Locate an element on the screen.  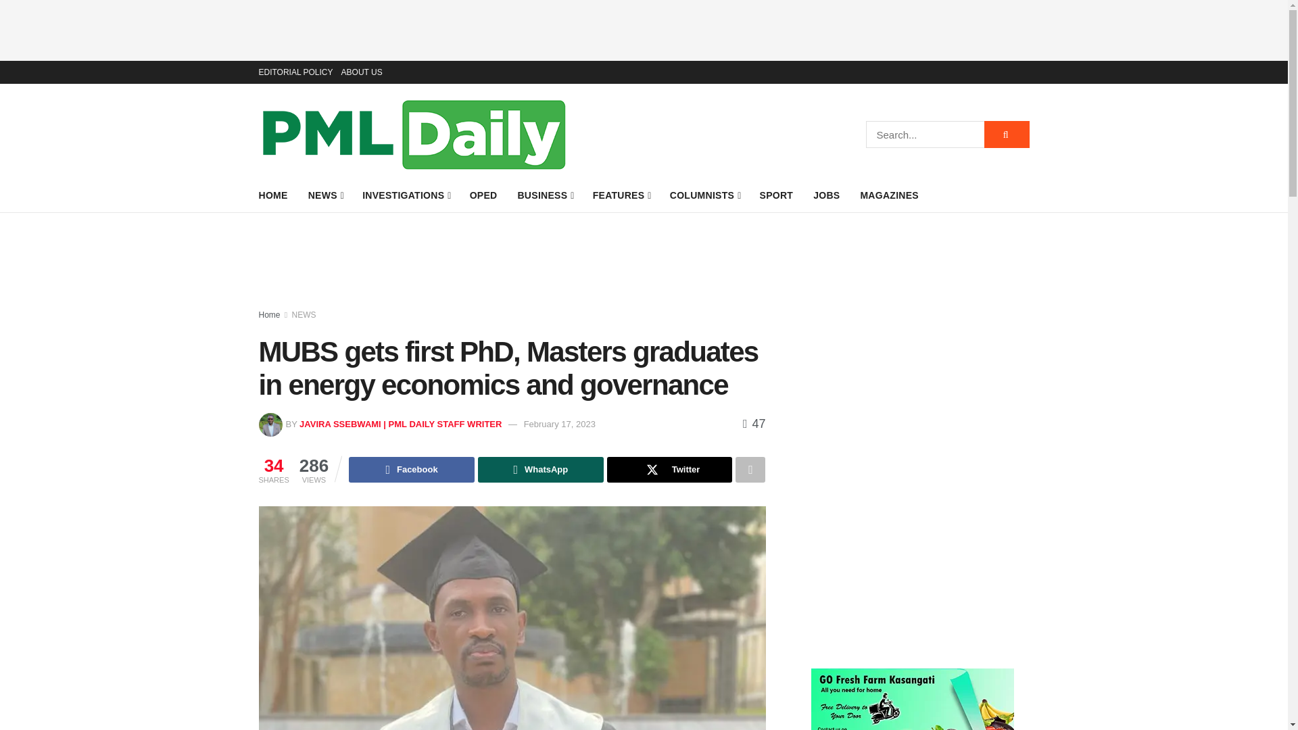
HOME is located at coordinates (272, 195).